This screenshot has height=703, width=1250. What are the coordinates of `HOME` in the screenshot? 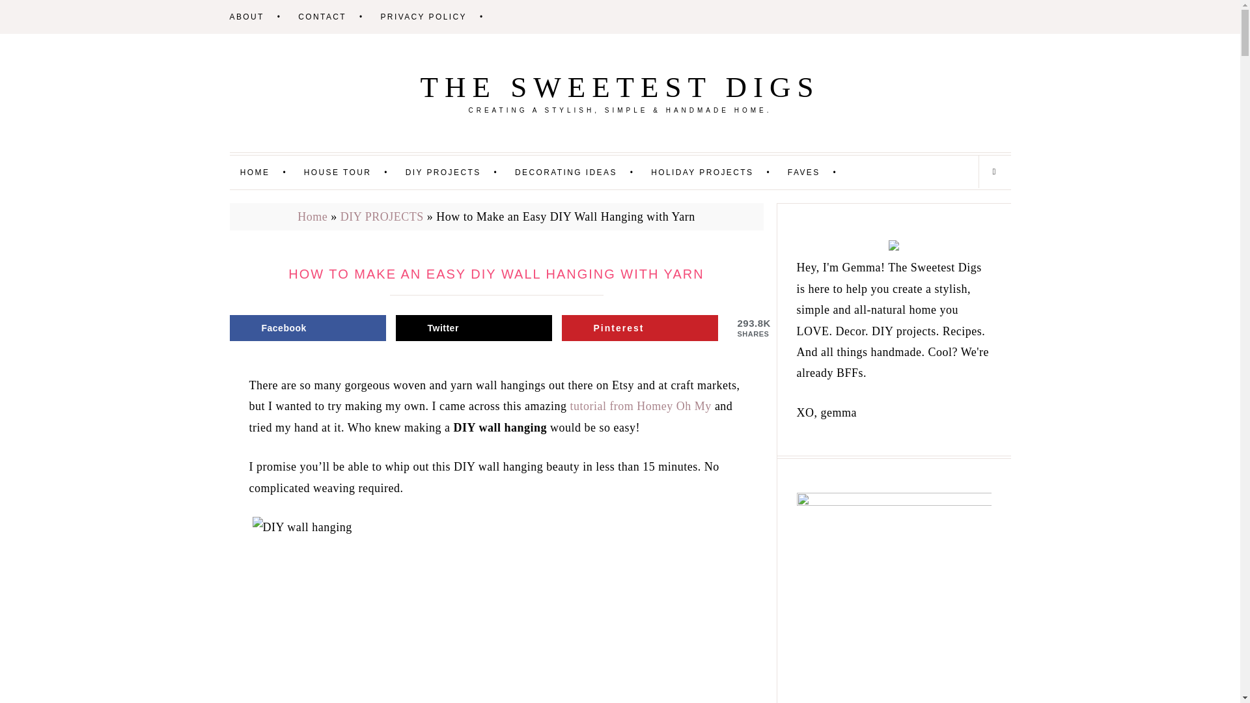 It's located at (270, 172).